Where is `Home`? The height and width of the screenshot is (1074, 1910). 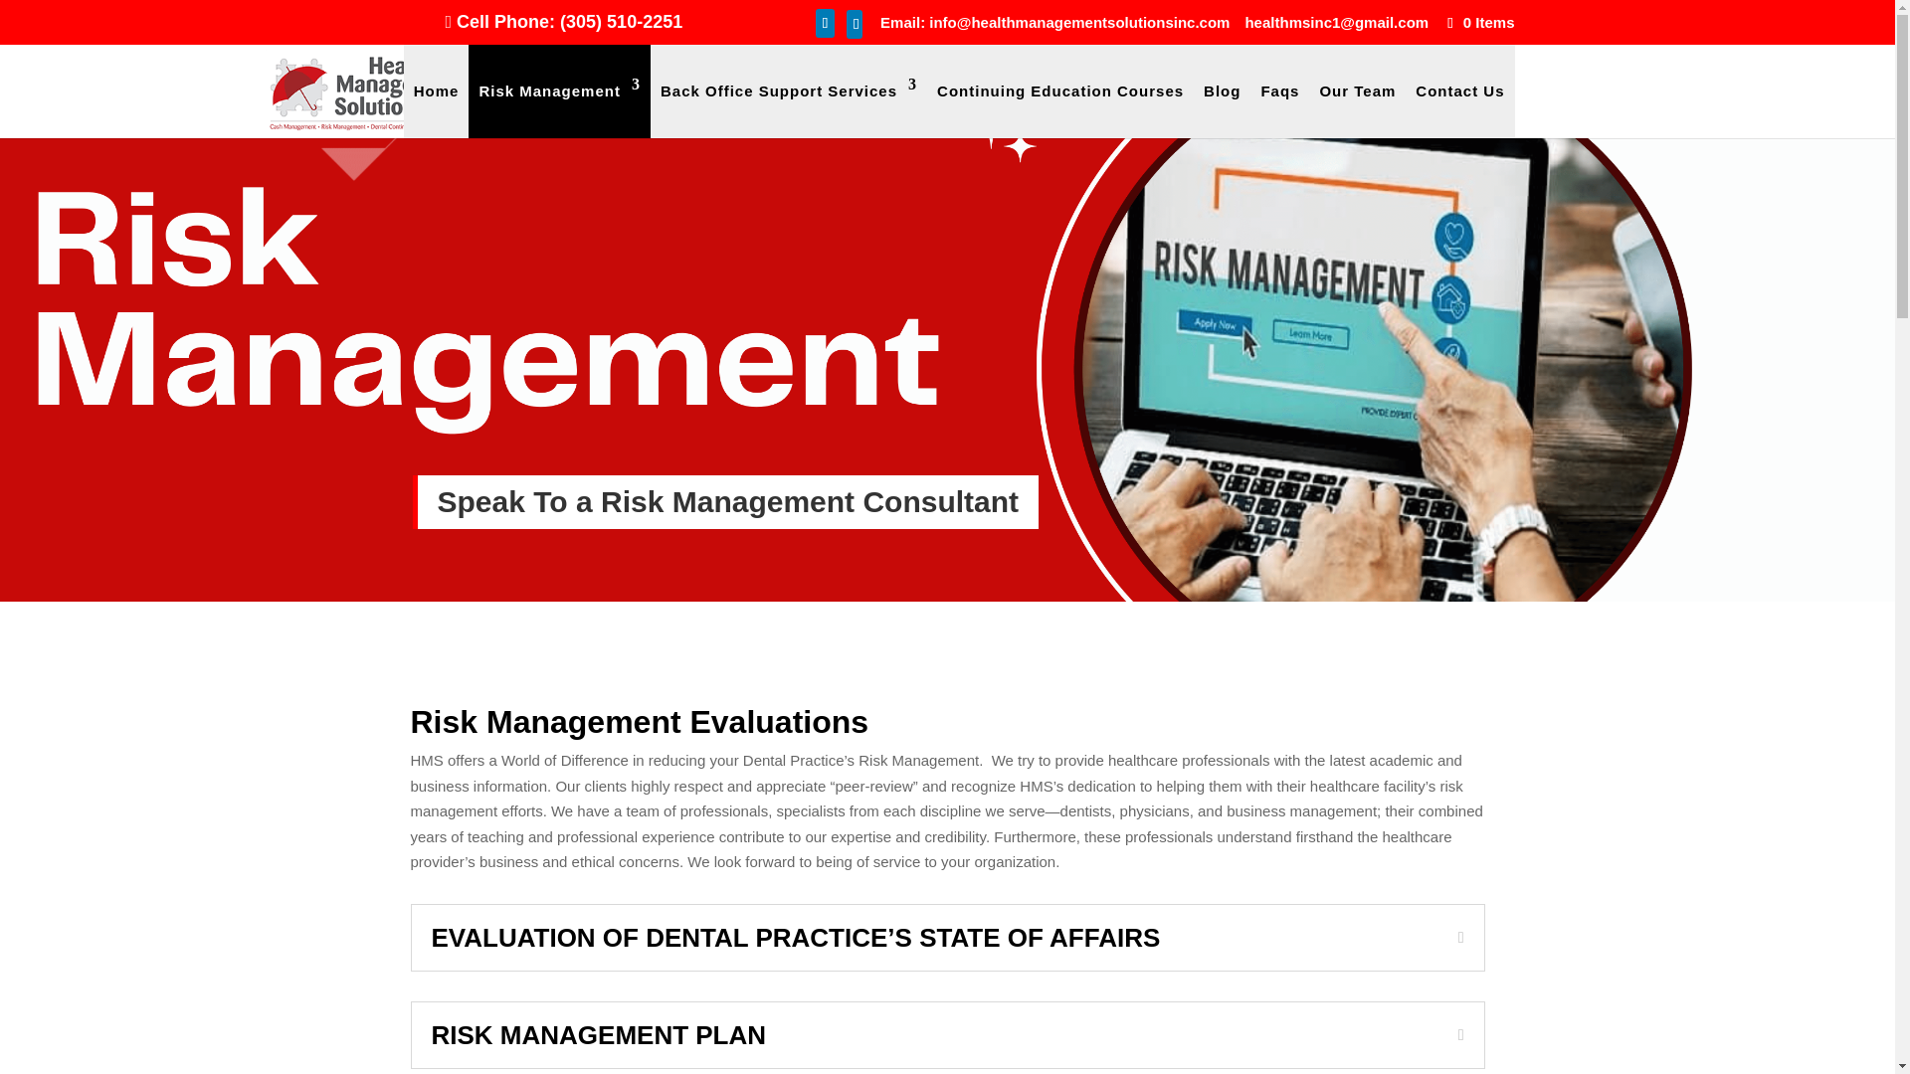
Home is located at coordinates (437, 90).